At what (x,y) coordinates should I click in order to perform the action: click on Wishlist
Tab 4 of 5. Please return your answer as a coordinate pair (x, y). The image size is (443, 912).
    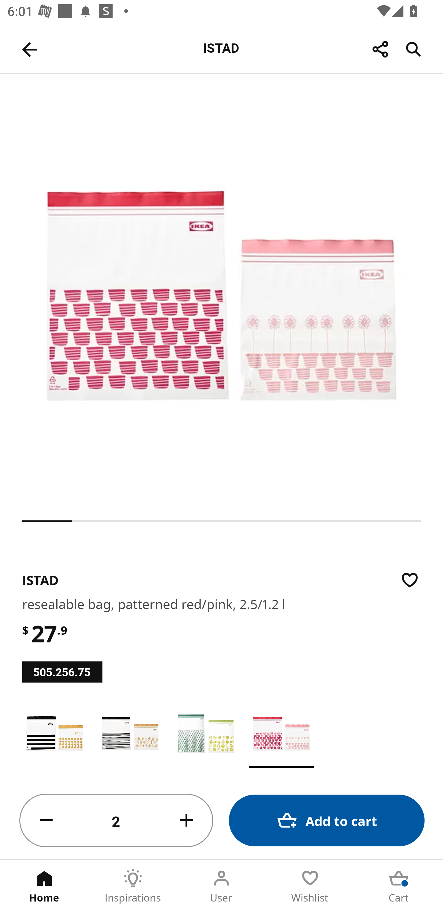
    Looking at the image, I should click on (310, 886).